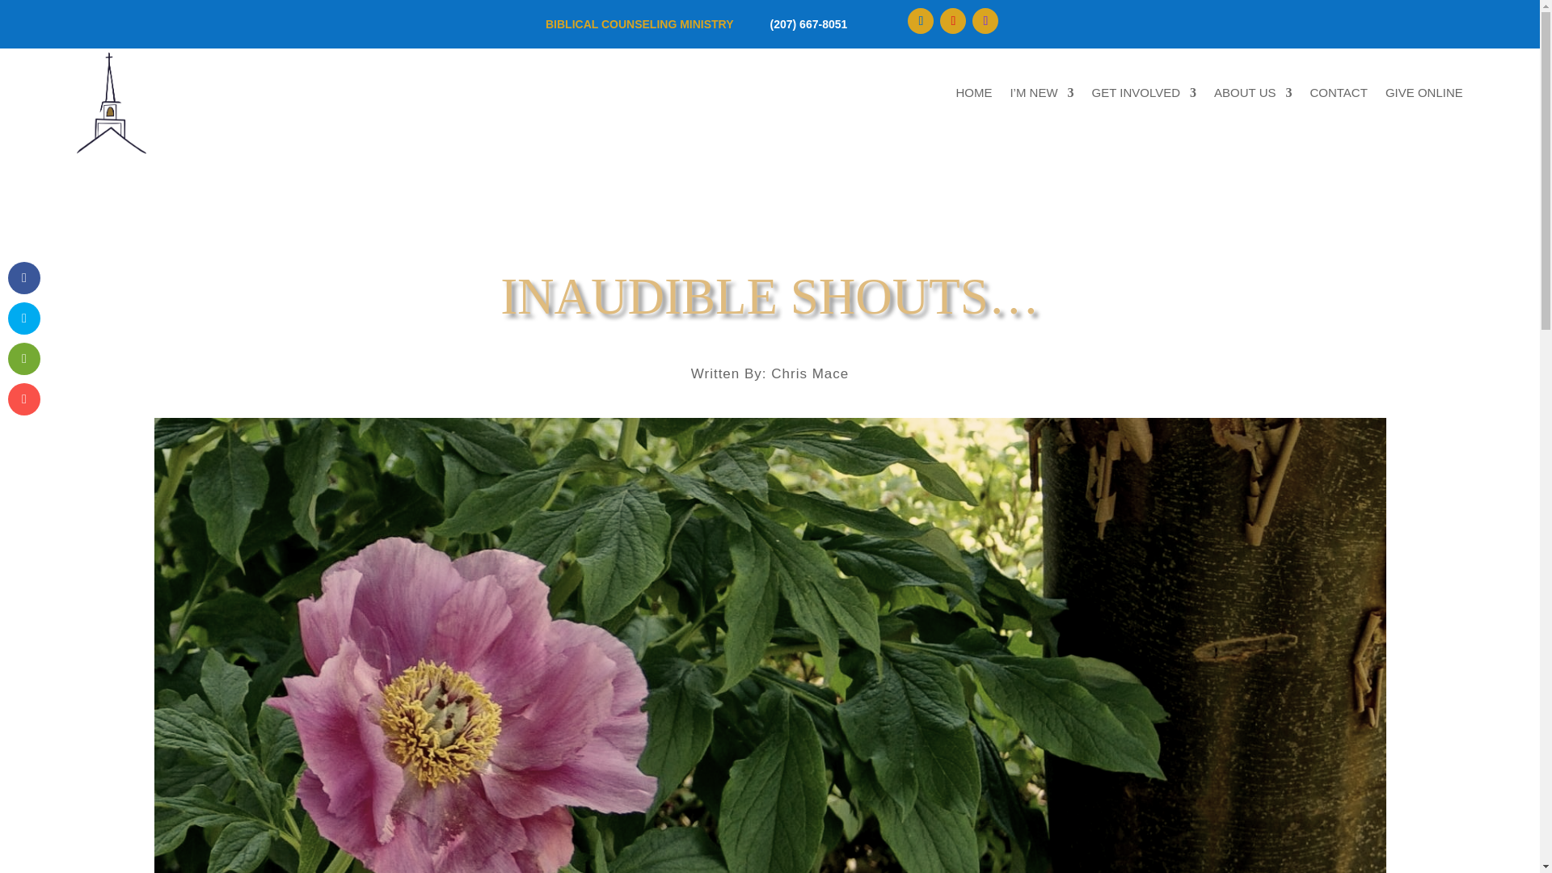  I want to click on Follow on Youtube, so click(952, 21).